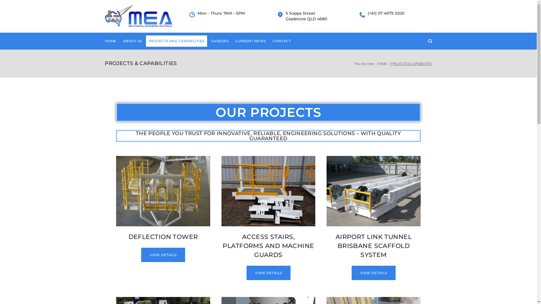 The height and width of the screenshot is (304, 541). What do you see at coordinates (282, 41) in the screenshot?
I see `CONTACT` at bounding box center [282, 41].